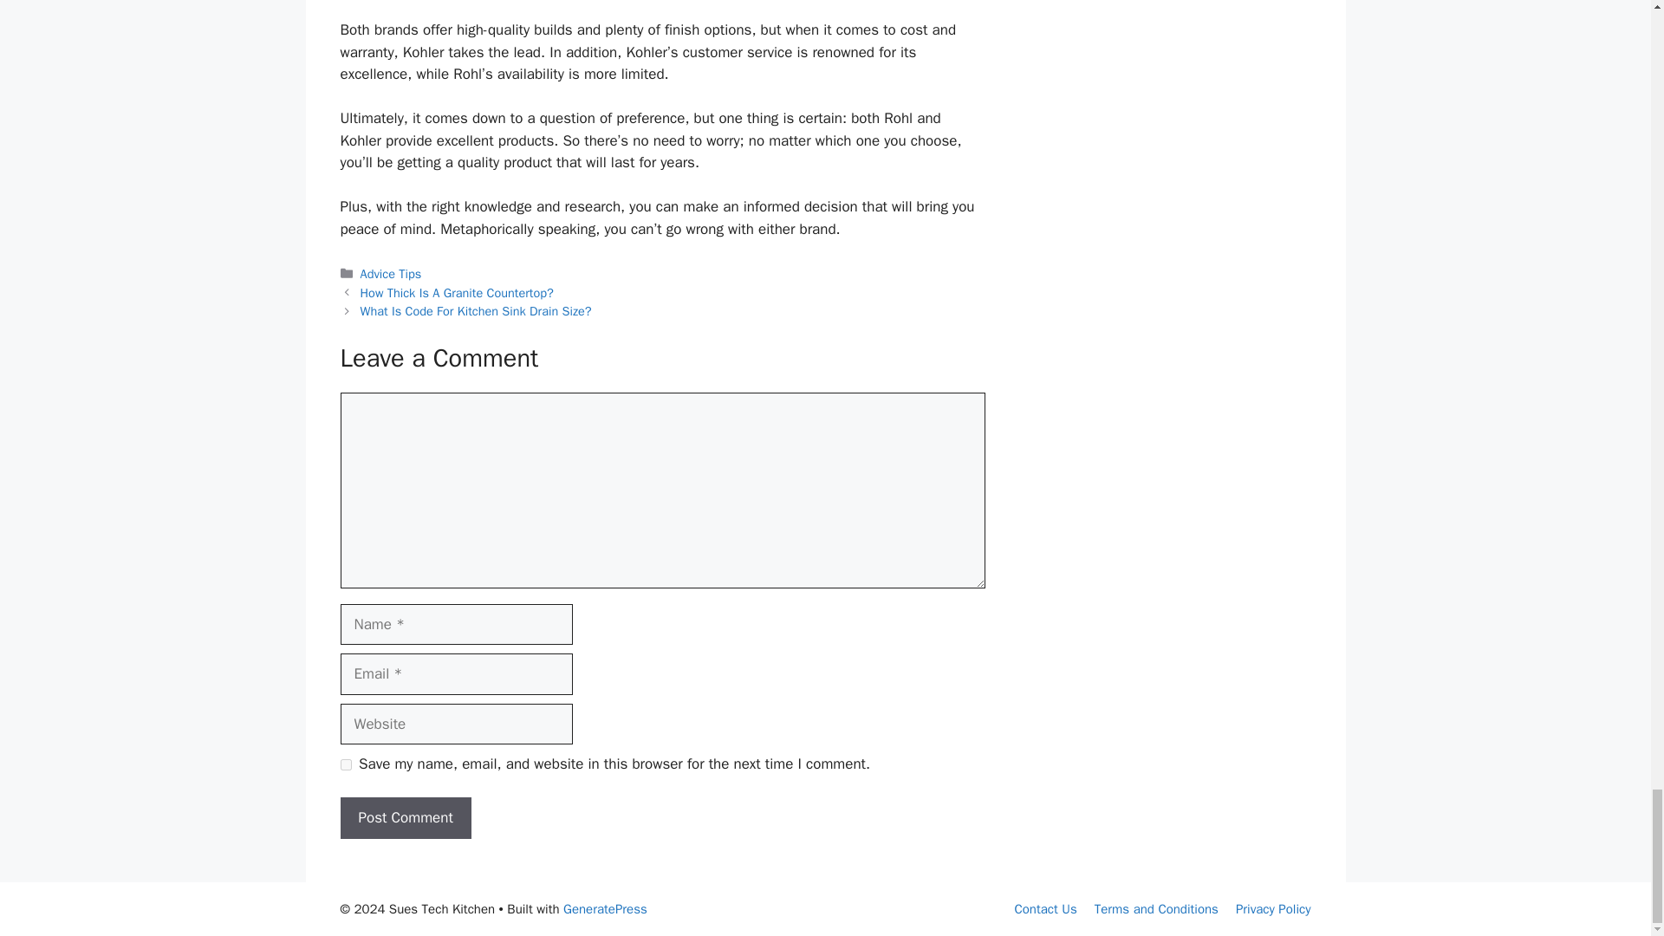 The width and height of the screenshot is (1664, 936). What do you see at coordinates (392, 274) in the screenshot?
I see `Advice Tips` at bounding box center [392, 274].